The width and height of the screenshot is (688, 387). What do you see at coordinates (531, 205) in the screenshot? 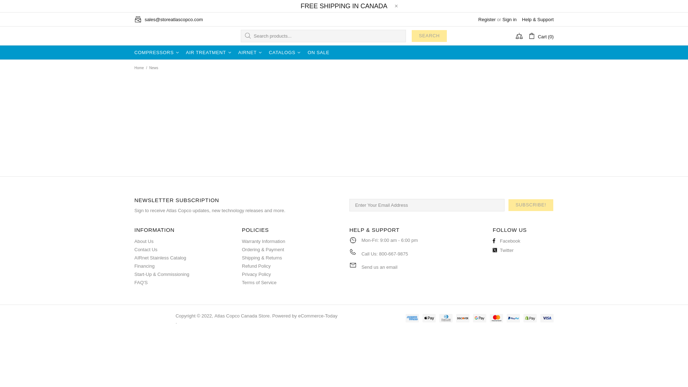
I see `SUBSCRIBE!` at bounding box center [531, 205].